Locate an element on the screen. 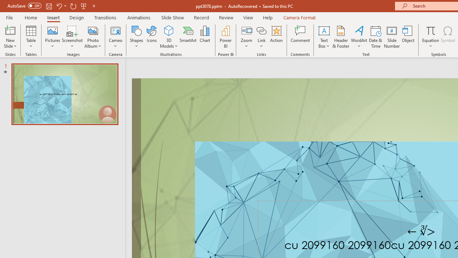 The height and width of the screenshot is (258, 458). Power BI is located at coordinates (225, 37).